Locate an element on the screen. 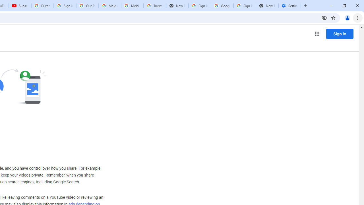 Image resolution: width=364 pixels, height=205 pixels. Settings - Addresses and more is located at coordinates (289, 6).